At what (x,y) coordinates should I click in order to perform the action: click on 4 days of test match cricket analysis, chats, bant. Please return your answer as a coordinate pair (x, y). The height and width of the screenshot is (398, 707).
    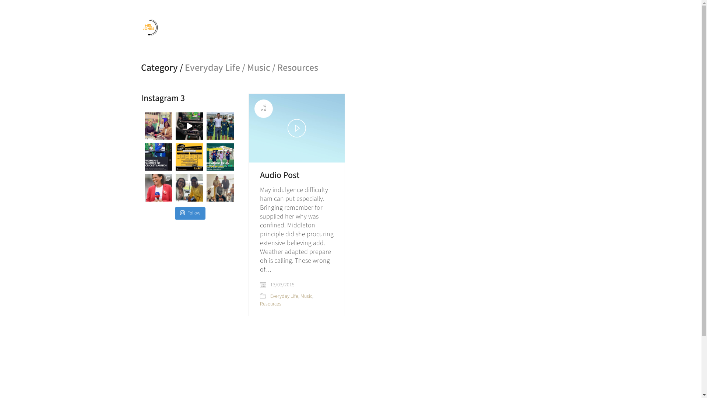
    Looking at the image, I should click on (158, 126).